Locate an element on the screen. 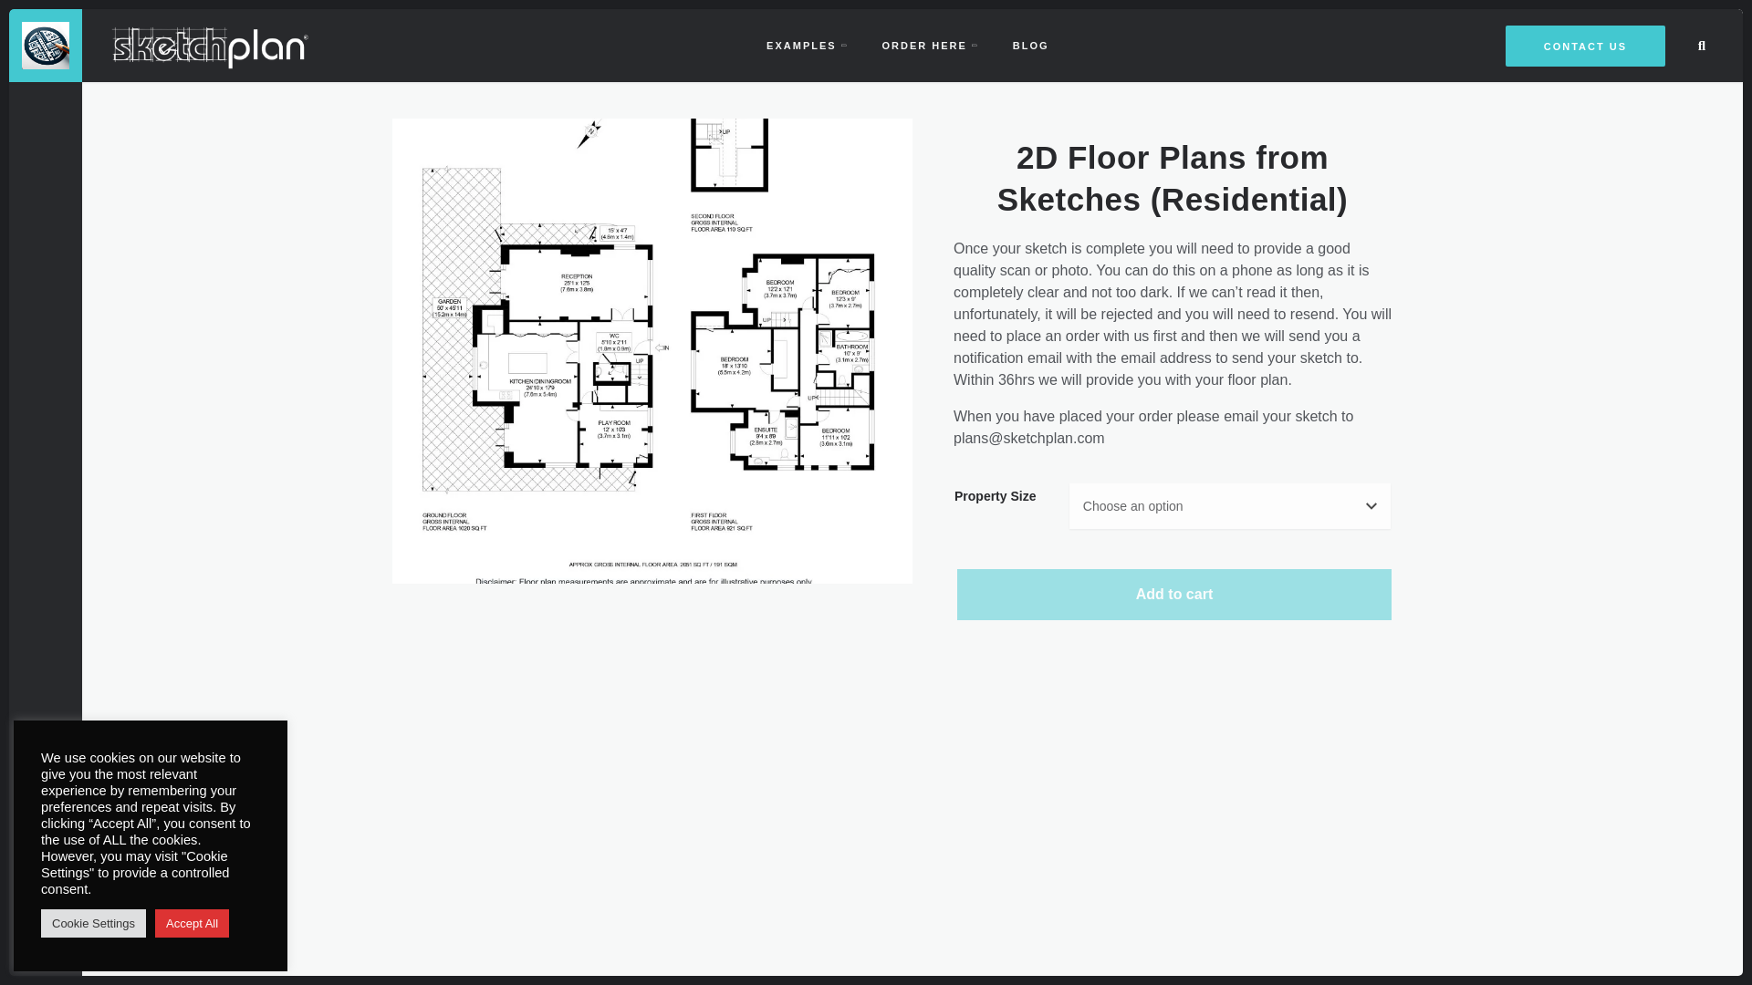 The width and height of the screenshot is (1752, 985). Add to cart is located at coordinates (1173, 595).